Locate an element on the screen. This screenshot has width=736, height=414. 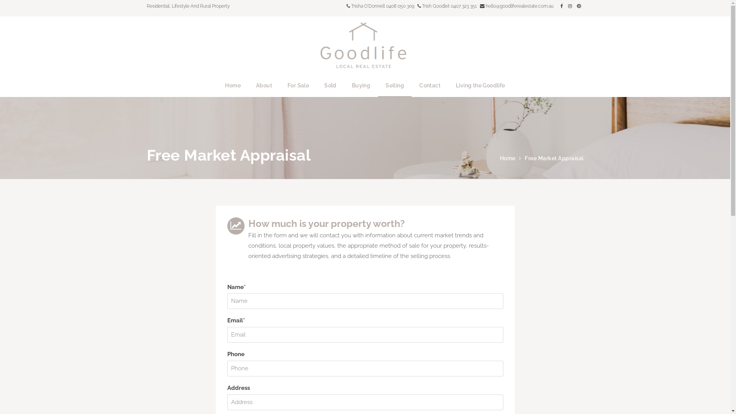
Home is located at coordinates (233, 85).